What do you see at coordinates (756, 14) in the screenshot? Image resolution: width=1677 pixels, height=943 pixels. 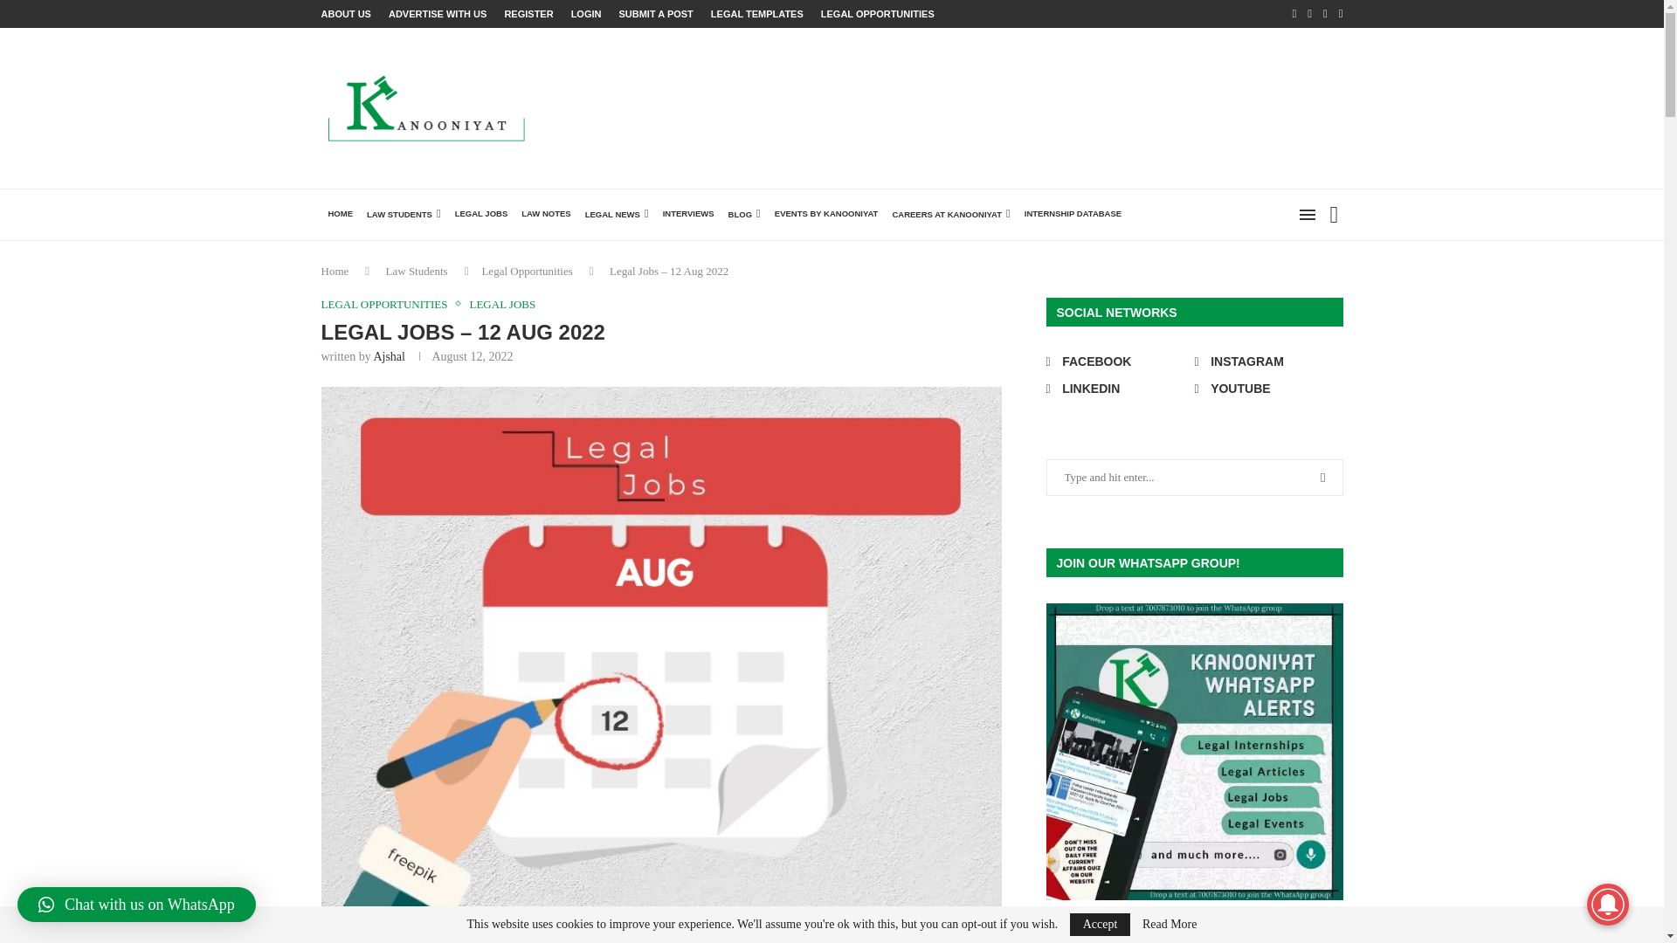 I see `LEGAL TEMPLATES` at bounding box center [756, 14].